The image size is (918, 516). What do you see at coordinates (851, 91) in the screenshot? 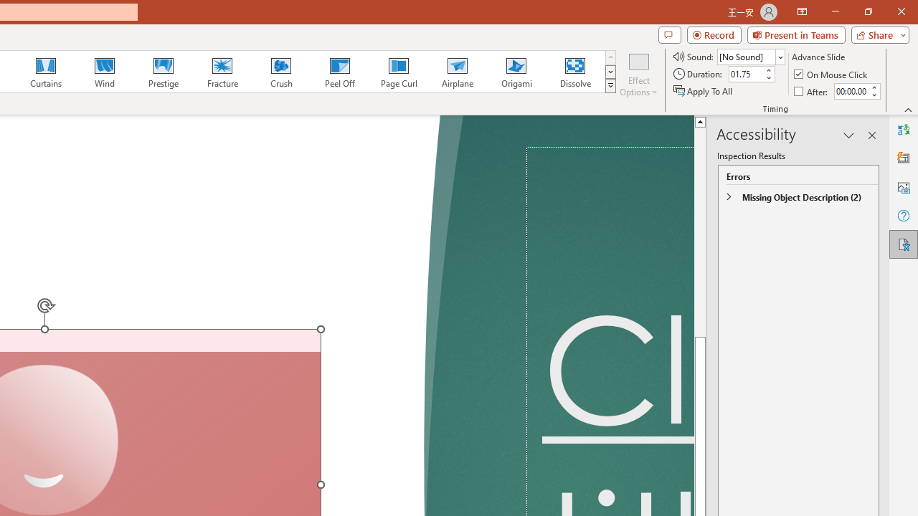
I see `After` at bounding box center [851, 91].